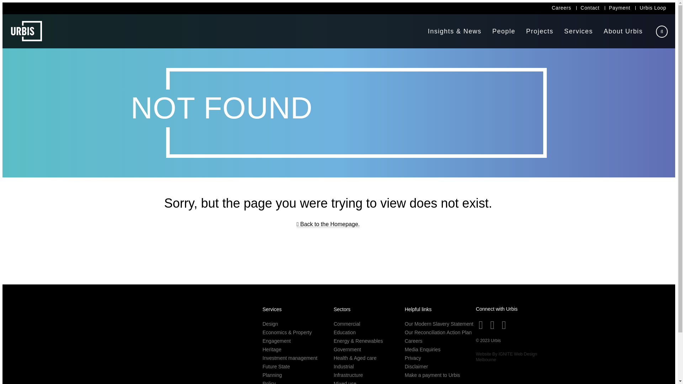 The image size is (683, 384). What do you see at coordinates (359, 341) in the screenshot?
I see `Energy & Renewables` at bounding box center [359, 341].